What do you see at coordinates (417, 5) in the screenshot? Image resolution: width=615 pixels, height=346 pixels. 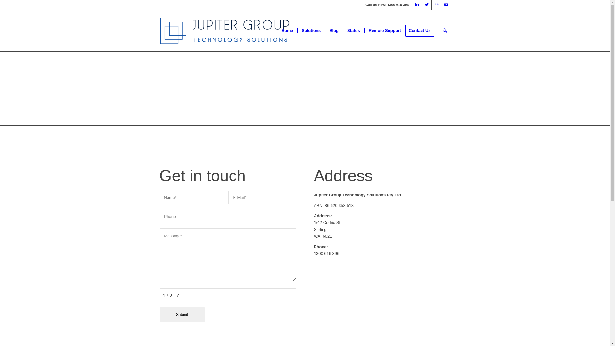 I see `LinkedIn` at bounding box center [417, 5].